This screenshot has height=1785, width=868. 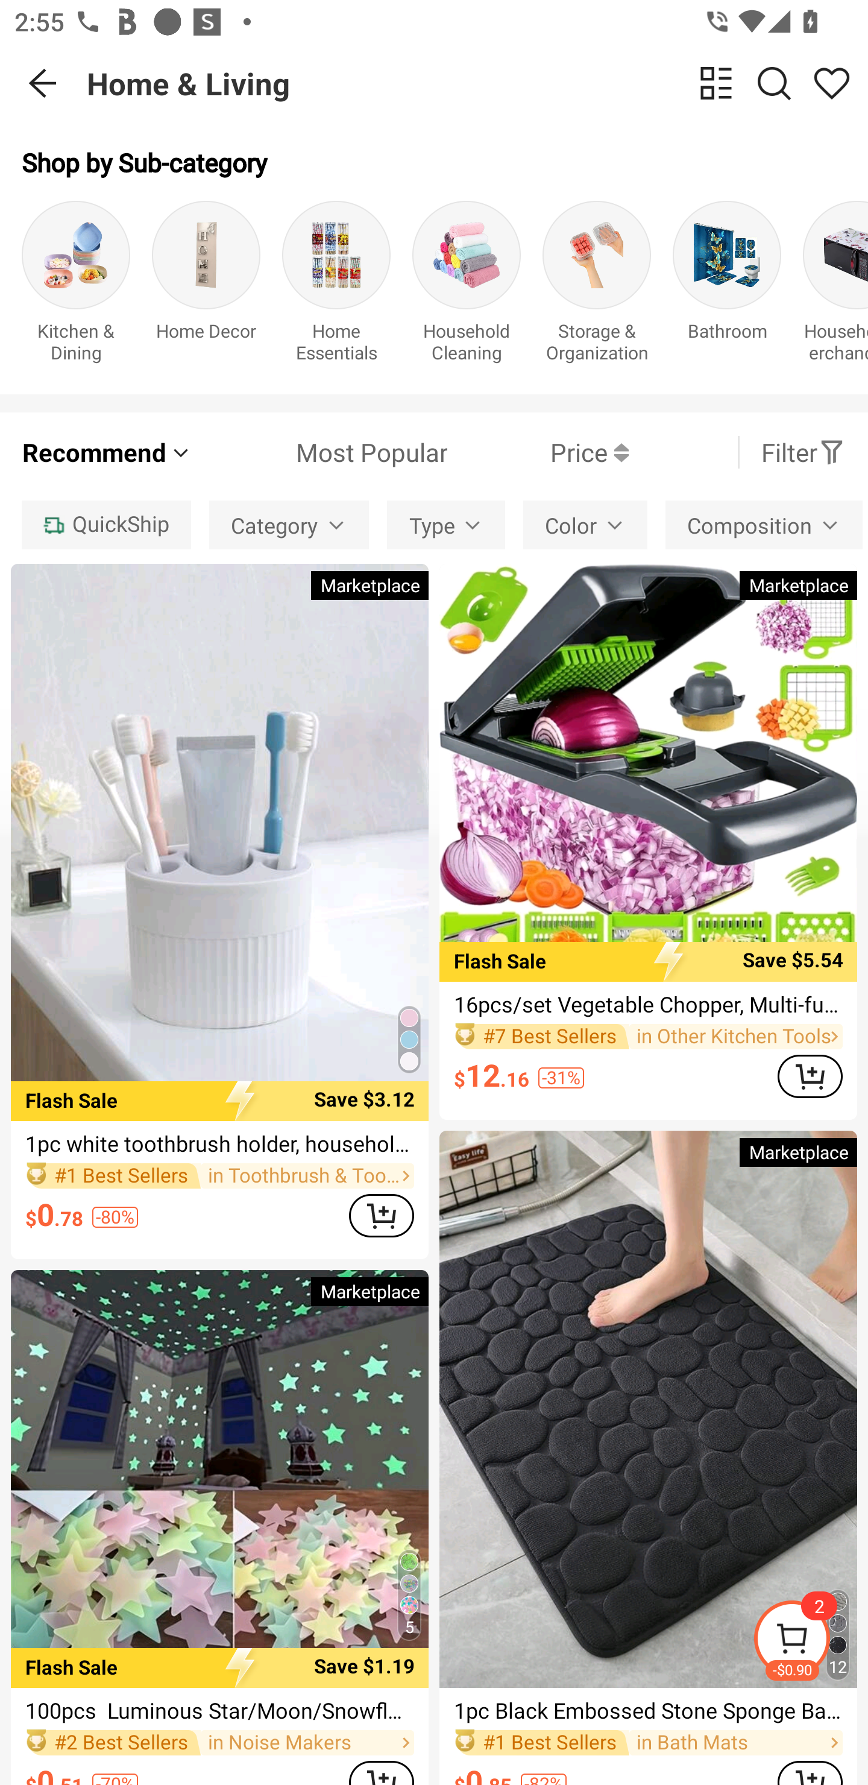 What do you see at coordinates (446, 525) in the screenshot?
I see `Type` at bounding box center [446, 525].